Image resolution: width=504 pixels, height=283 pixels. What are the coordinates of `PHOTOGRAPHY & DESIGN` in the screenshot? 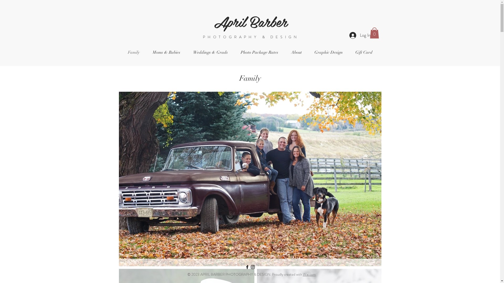 It's located at (251, 37).